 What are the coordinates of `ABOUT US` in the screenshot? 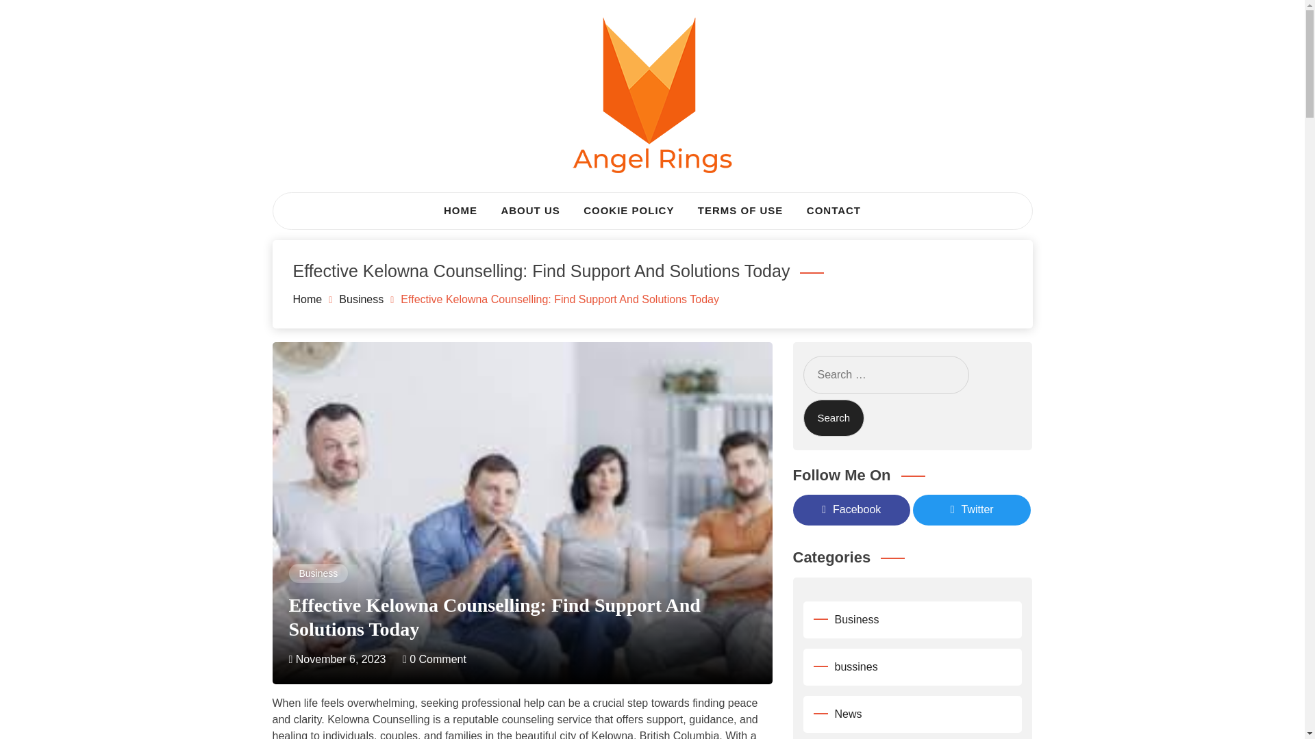 It's located at (530, 211).